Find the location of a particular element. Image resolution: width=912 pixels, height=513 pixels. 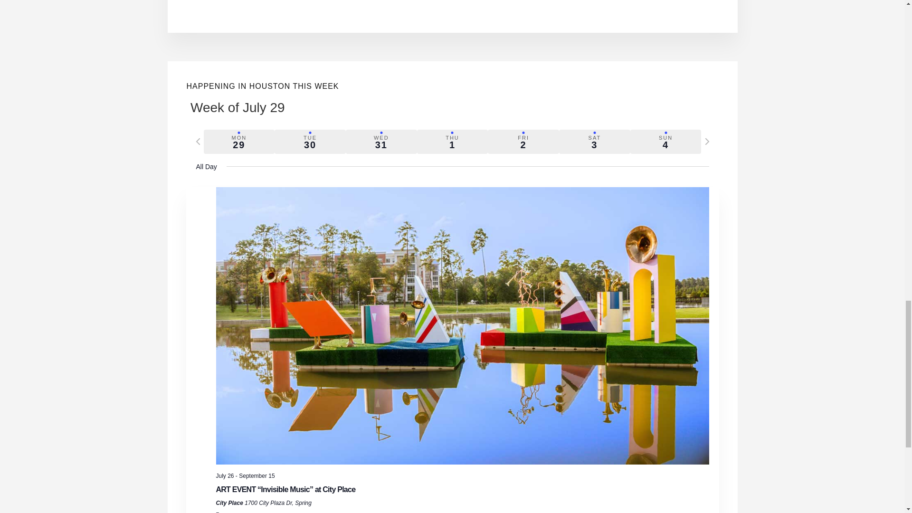

Has events is located at coordinates (381, 142).